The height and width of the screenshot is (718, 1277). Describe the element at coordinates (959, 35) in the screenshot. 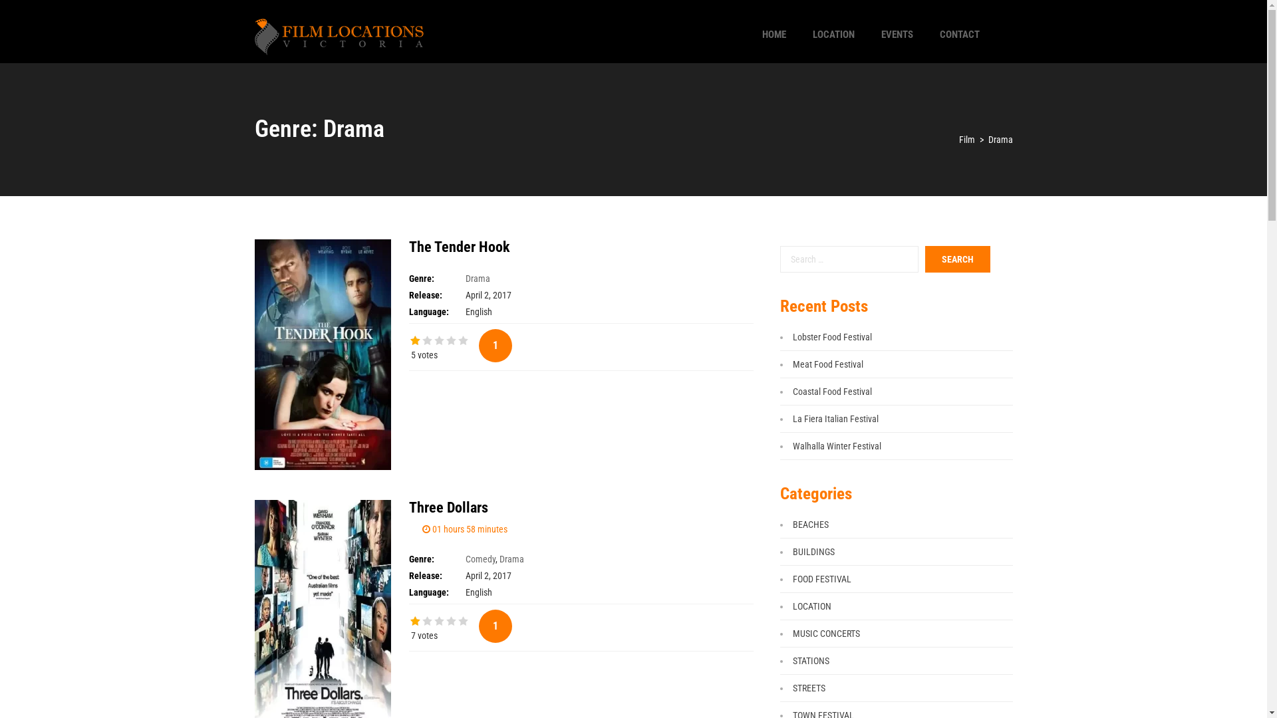

I see `CONTACT` at that location.